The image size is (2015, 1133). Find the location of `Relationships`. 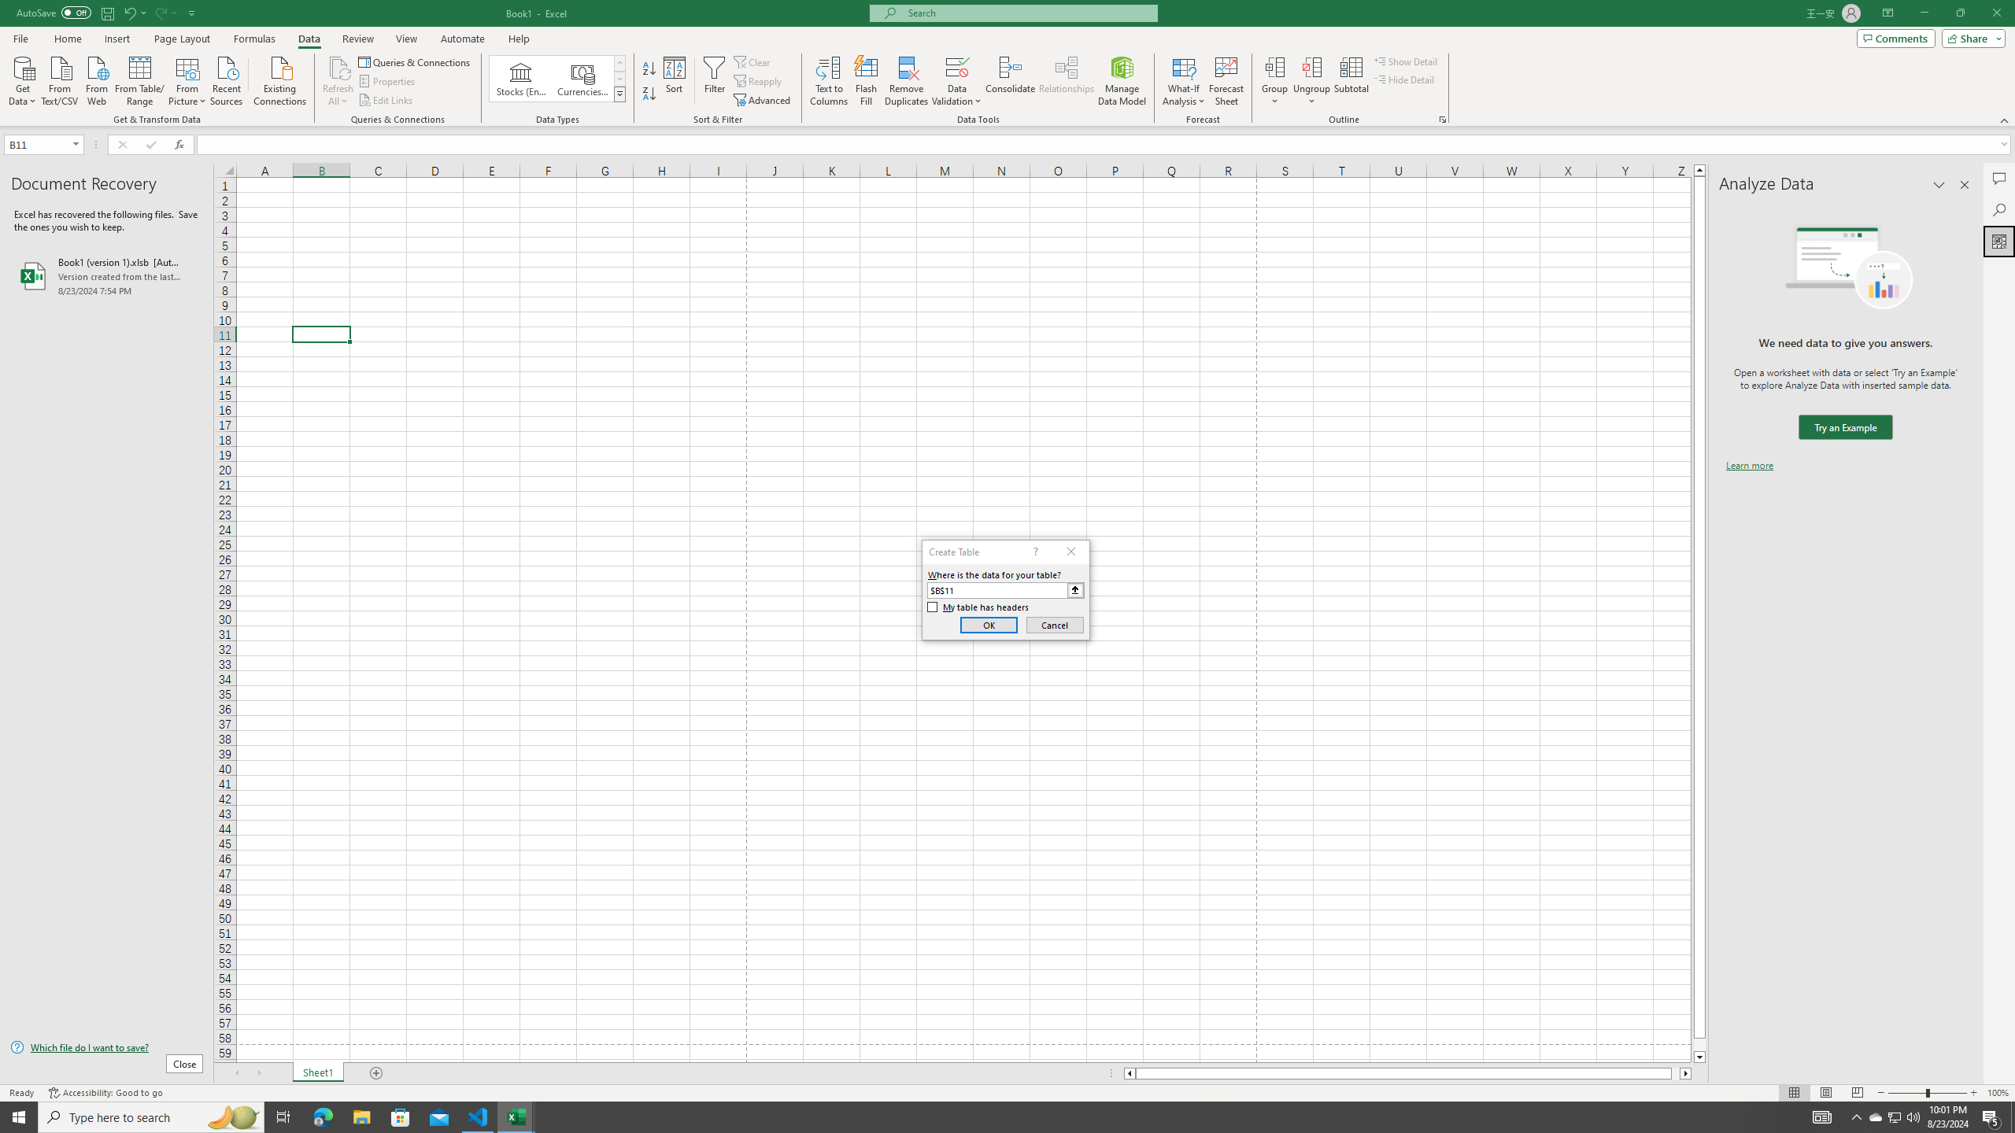

Relationships is located at coordinates (1067, 81).